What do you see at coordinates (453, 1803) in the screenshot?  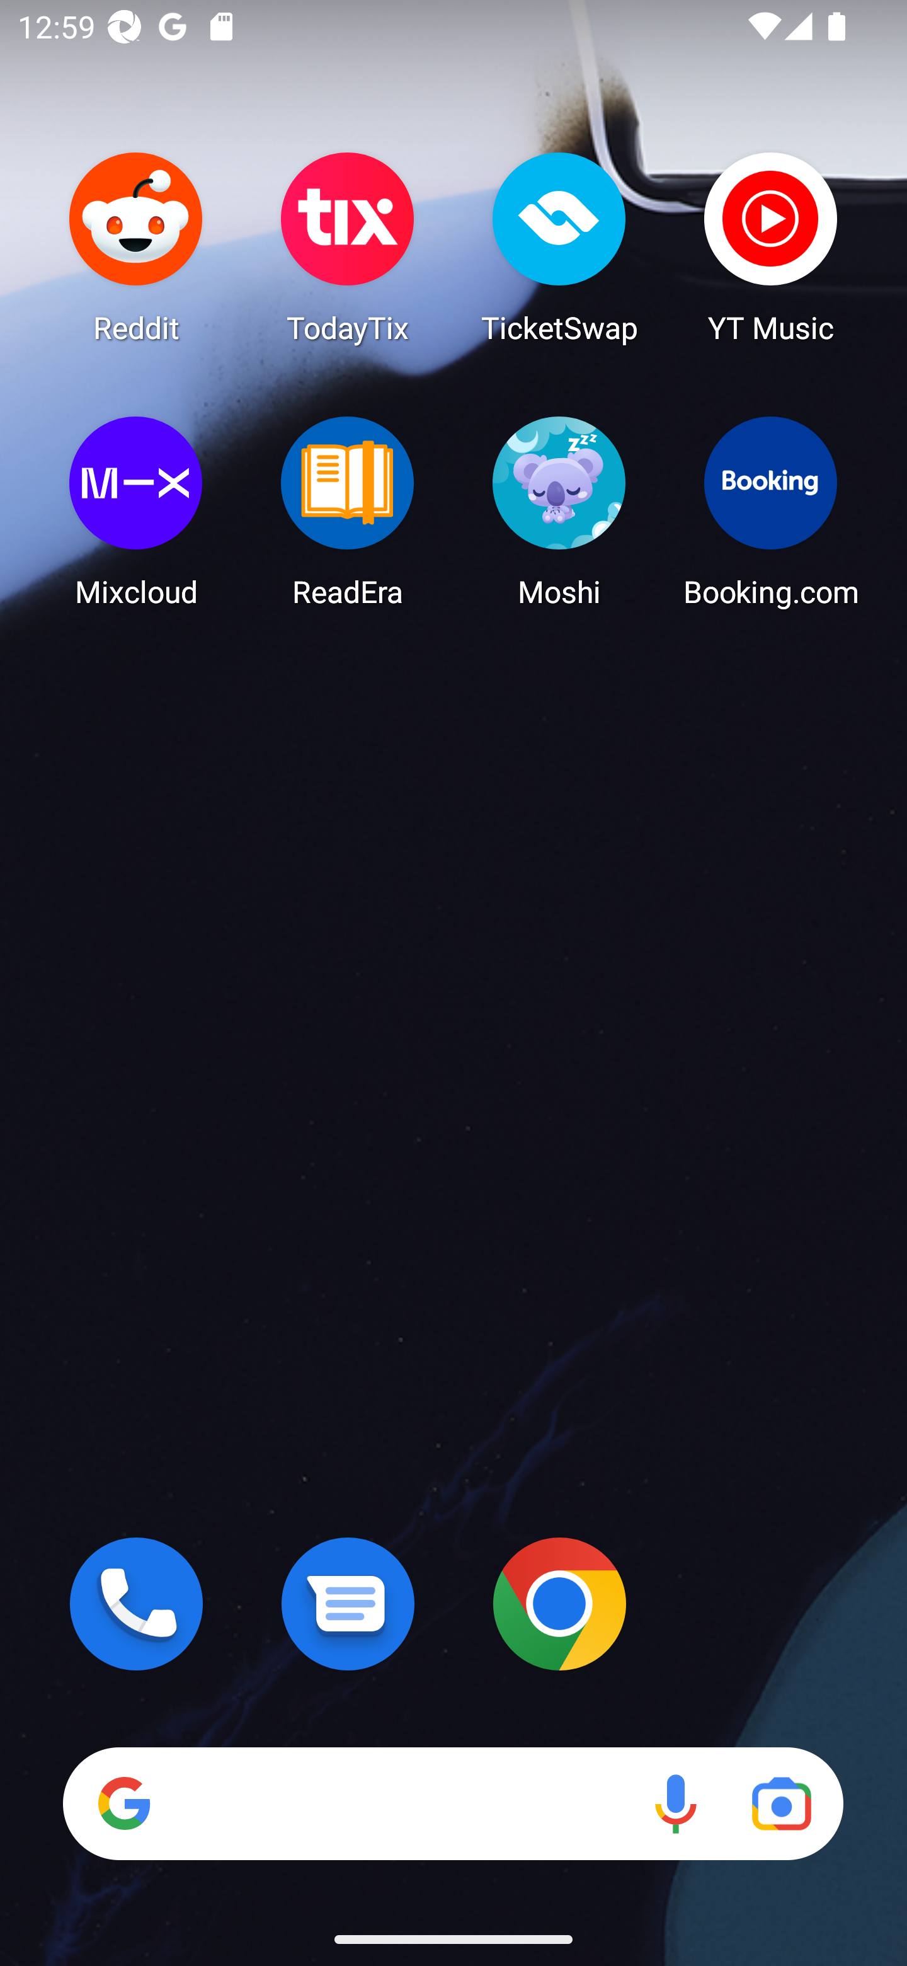 I see `Search Voice search Google Lens` at bounding box center [453, 1803].